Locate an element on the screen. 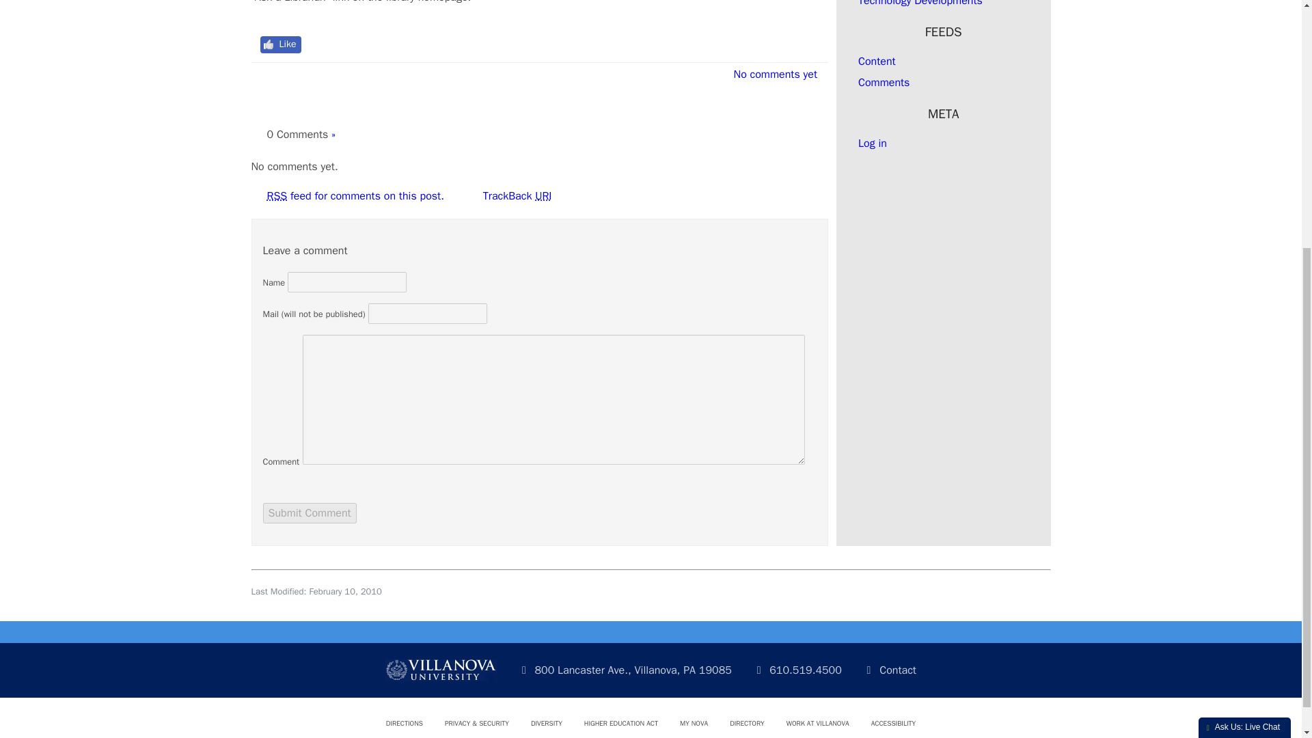 The height and width of the screenshot is (738, 1312). No comments yet is located at coordinates (771, 74).